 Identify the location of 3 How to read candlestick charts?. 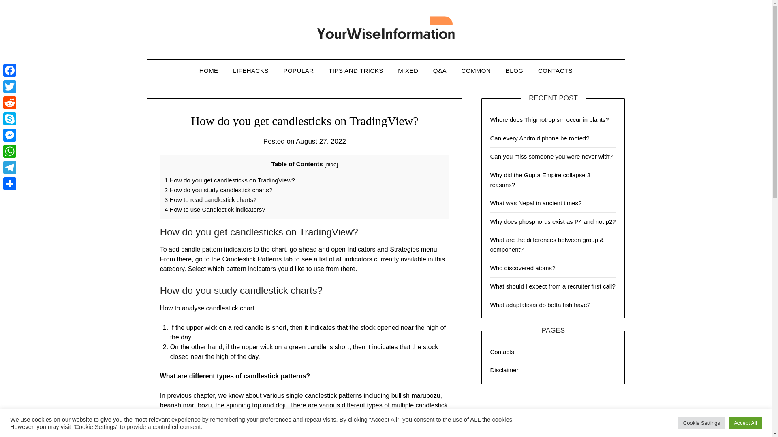
(210, 199).